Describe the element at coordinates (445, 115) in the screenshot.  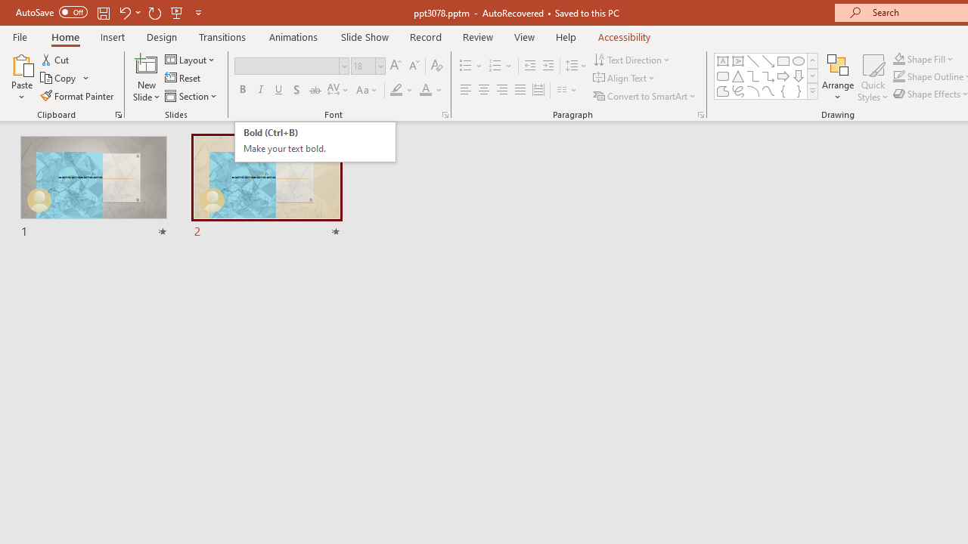
I see `Font...` at that location.